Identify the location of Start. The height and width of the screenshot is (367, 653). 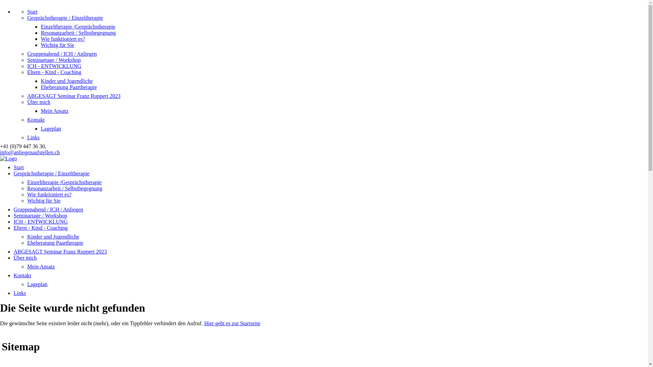
(19, 167).